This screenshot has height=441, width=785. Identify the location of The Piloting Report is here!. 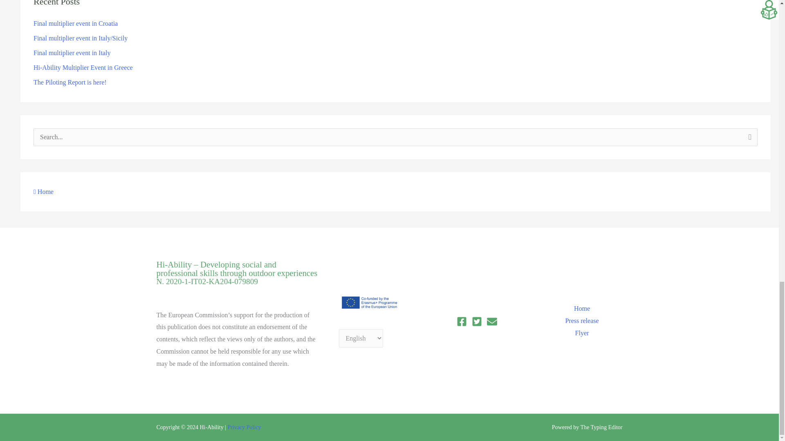
(70, 82).